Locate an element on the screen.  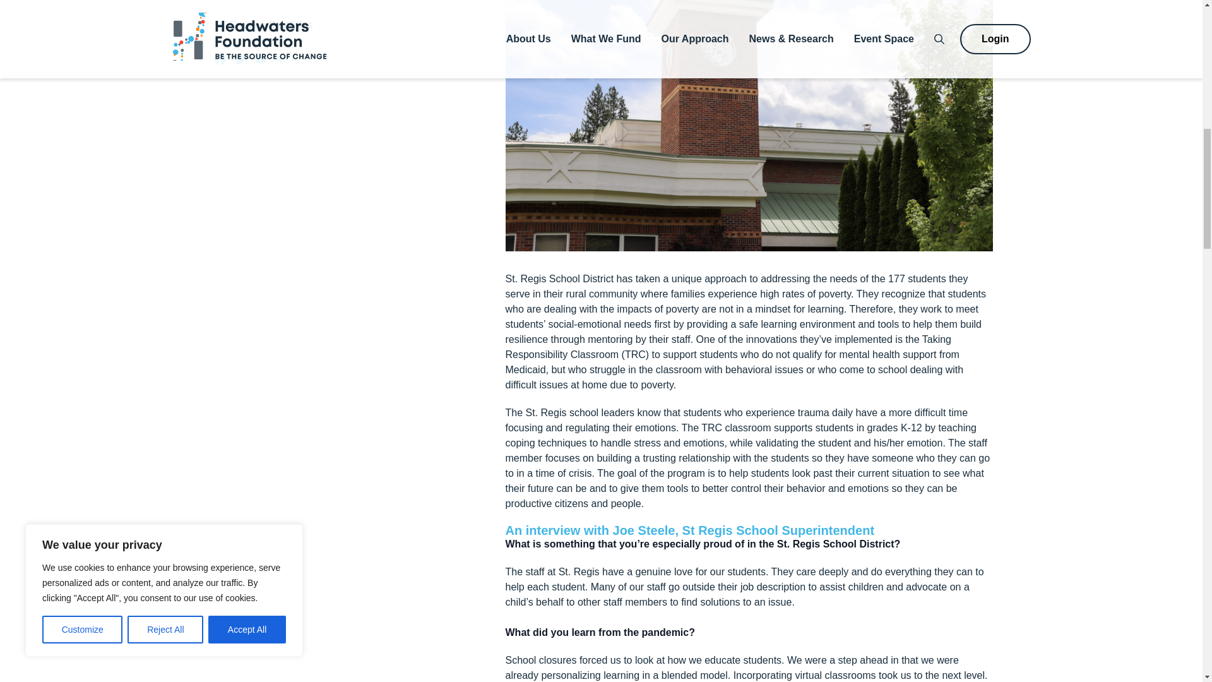
Email is located at coordinates (260, 62).